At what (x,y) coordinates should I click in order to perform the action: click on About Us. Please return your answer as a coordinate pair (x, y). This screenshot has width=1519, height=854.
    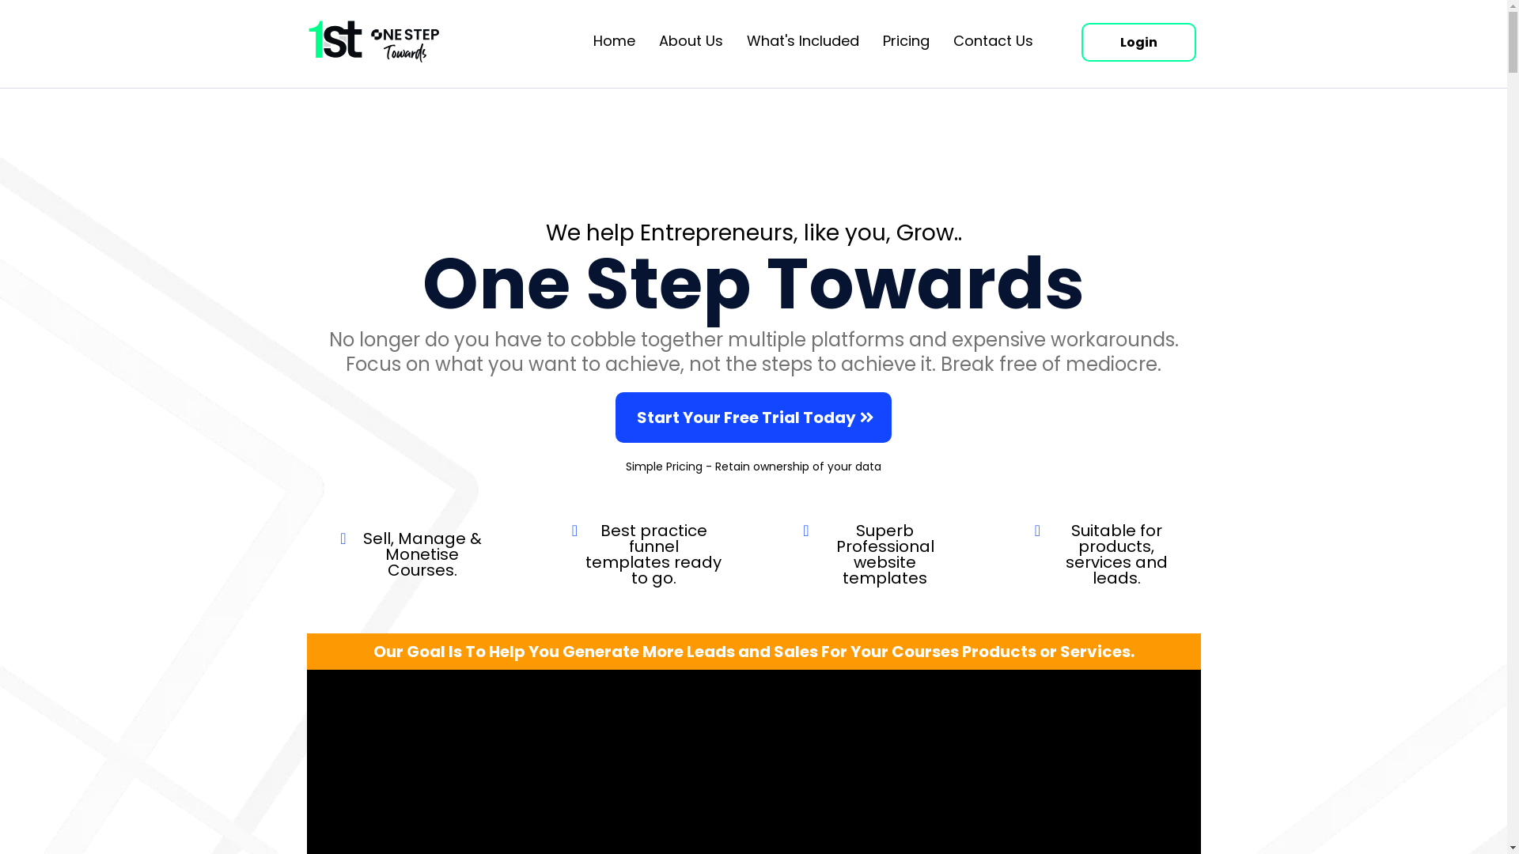
    Looking at the image, I should click on (691, 41).